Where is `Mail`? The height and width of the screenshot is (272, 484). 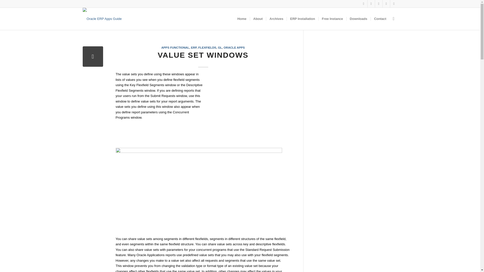
Mail is located at coordinates (379, 4).